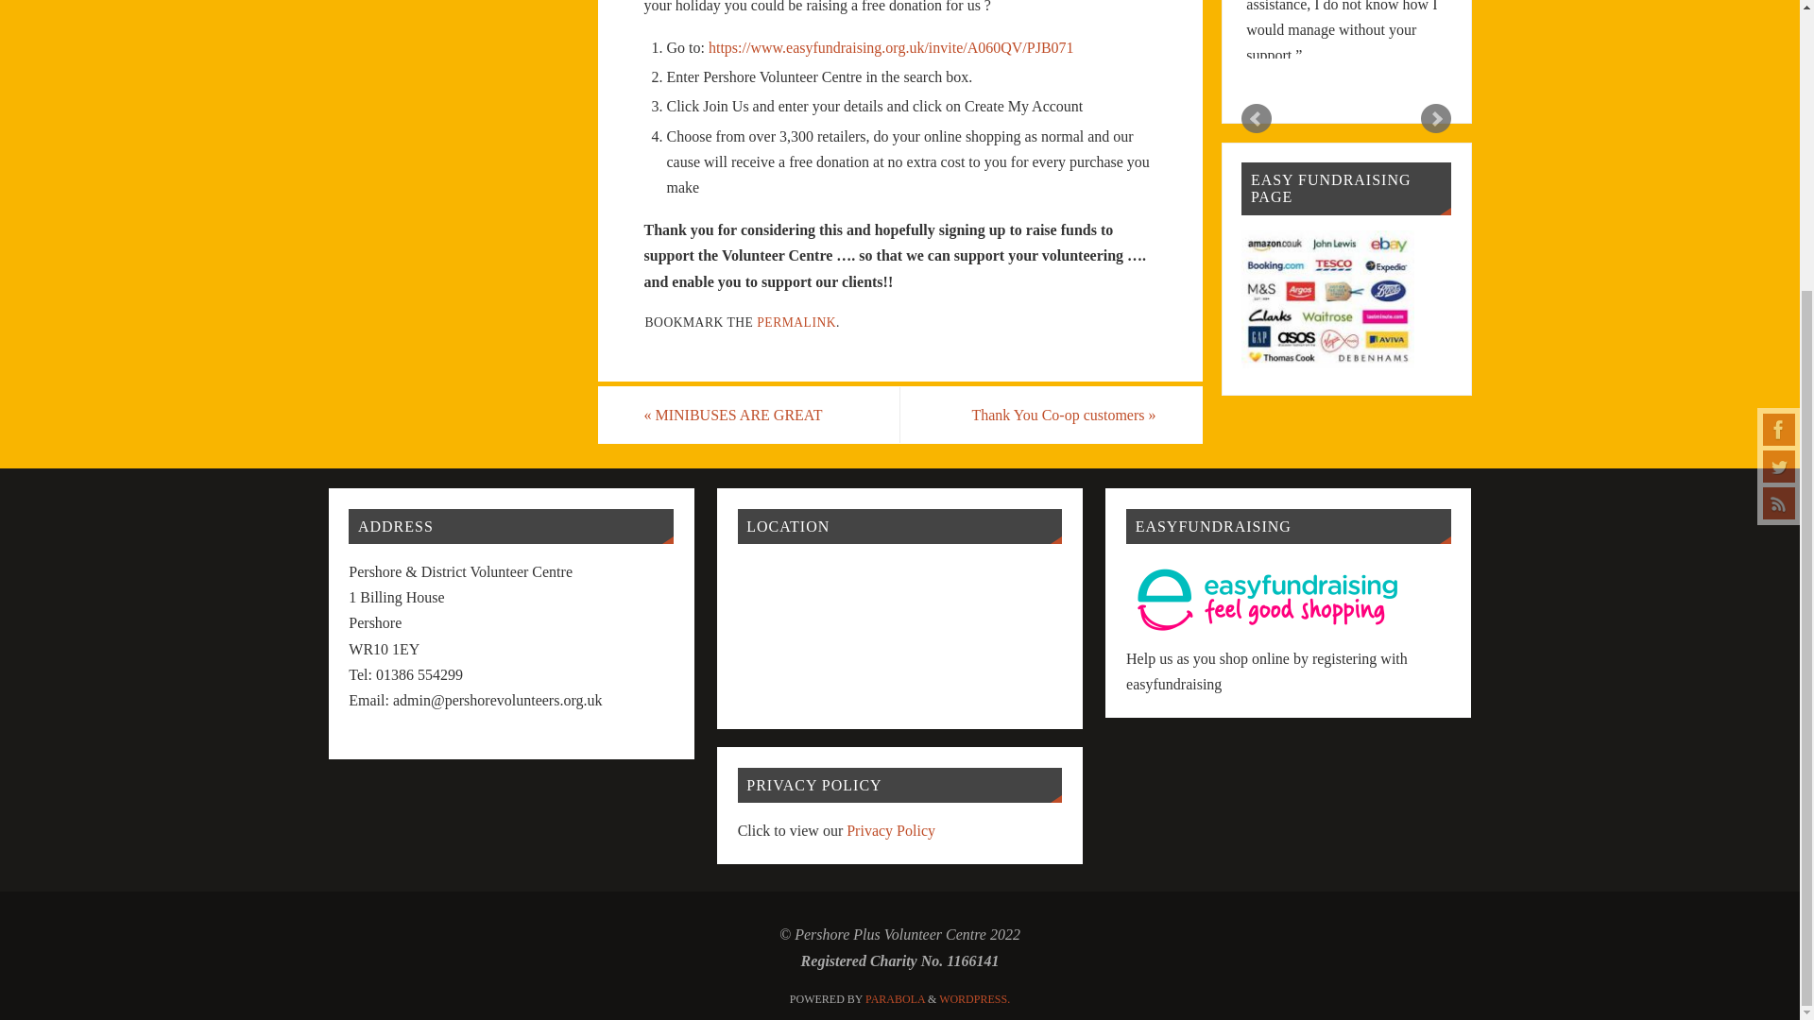 This screenshot has width=1814, height=1020. I want to click on Twitter, so click(1779, 70).